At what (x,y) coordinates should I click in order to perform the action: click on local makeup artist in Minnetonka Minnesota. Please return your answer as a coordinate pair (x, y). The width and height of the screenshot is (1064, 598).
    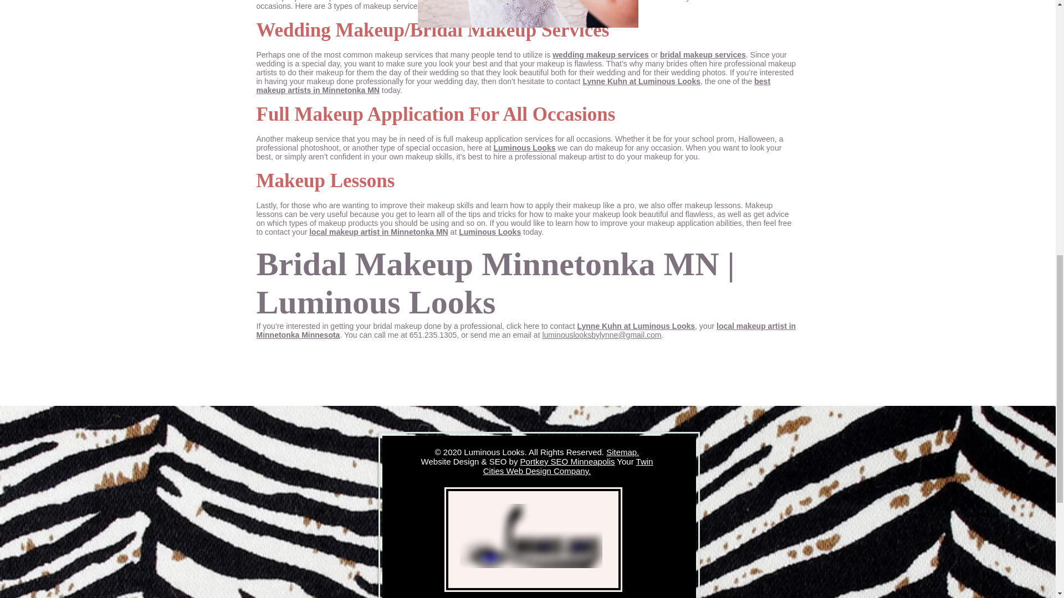
    Looking at the image, I should click on (526, 331).